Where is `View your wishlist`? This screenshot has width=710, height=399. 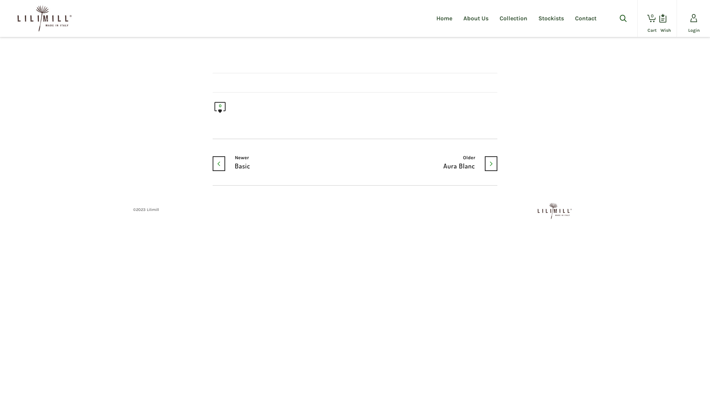
View your wishlist is located at coordinates (663, 18).